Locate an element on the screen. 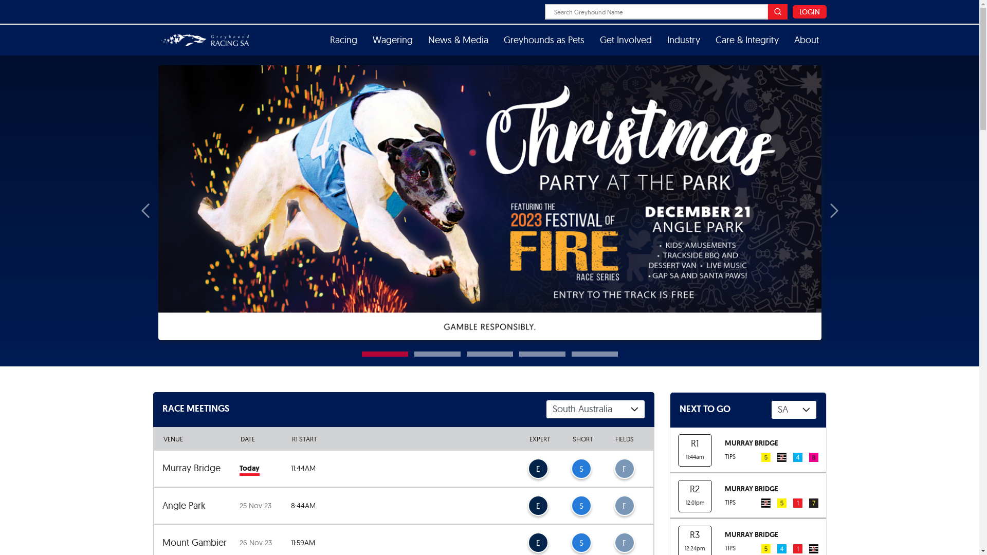  Greyhounds as Pets is located at coordinates (544, 40).